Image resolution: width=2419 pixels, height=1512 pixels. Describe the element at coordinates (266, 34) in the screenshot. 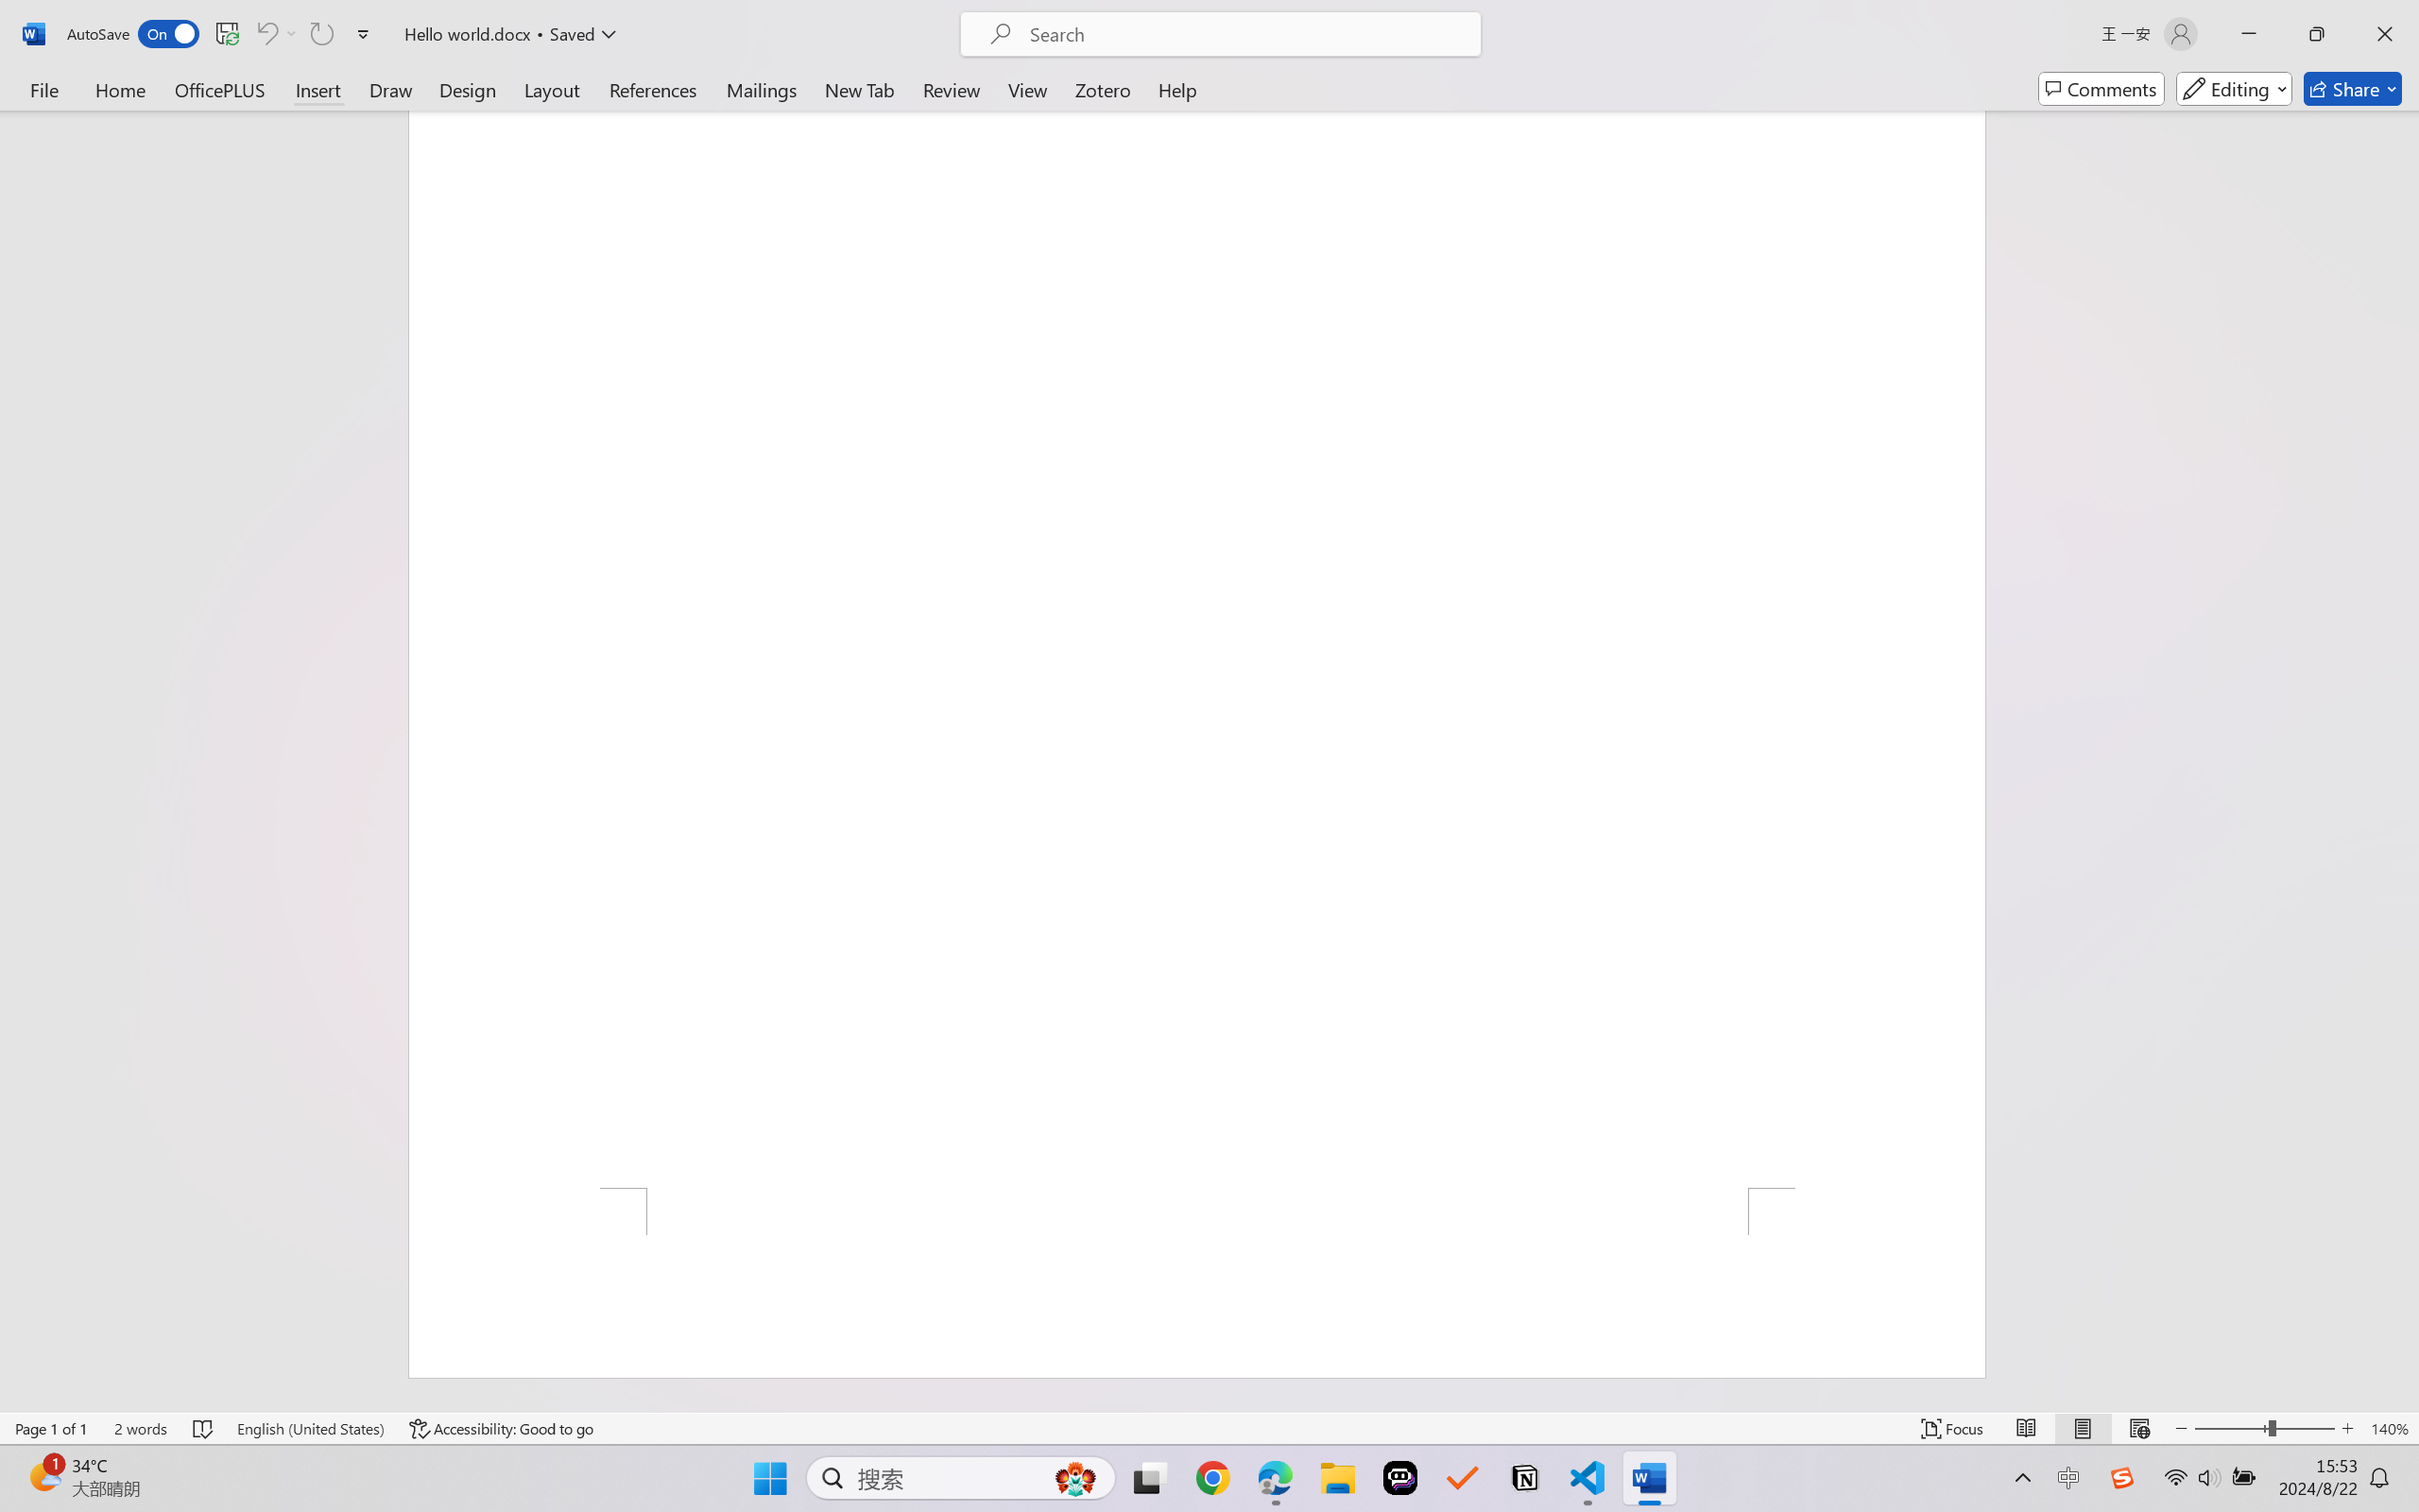

I see `Can't Undo` at that location.